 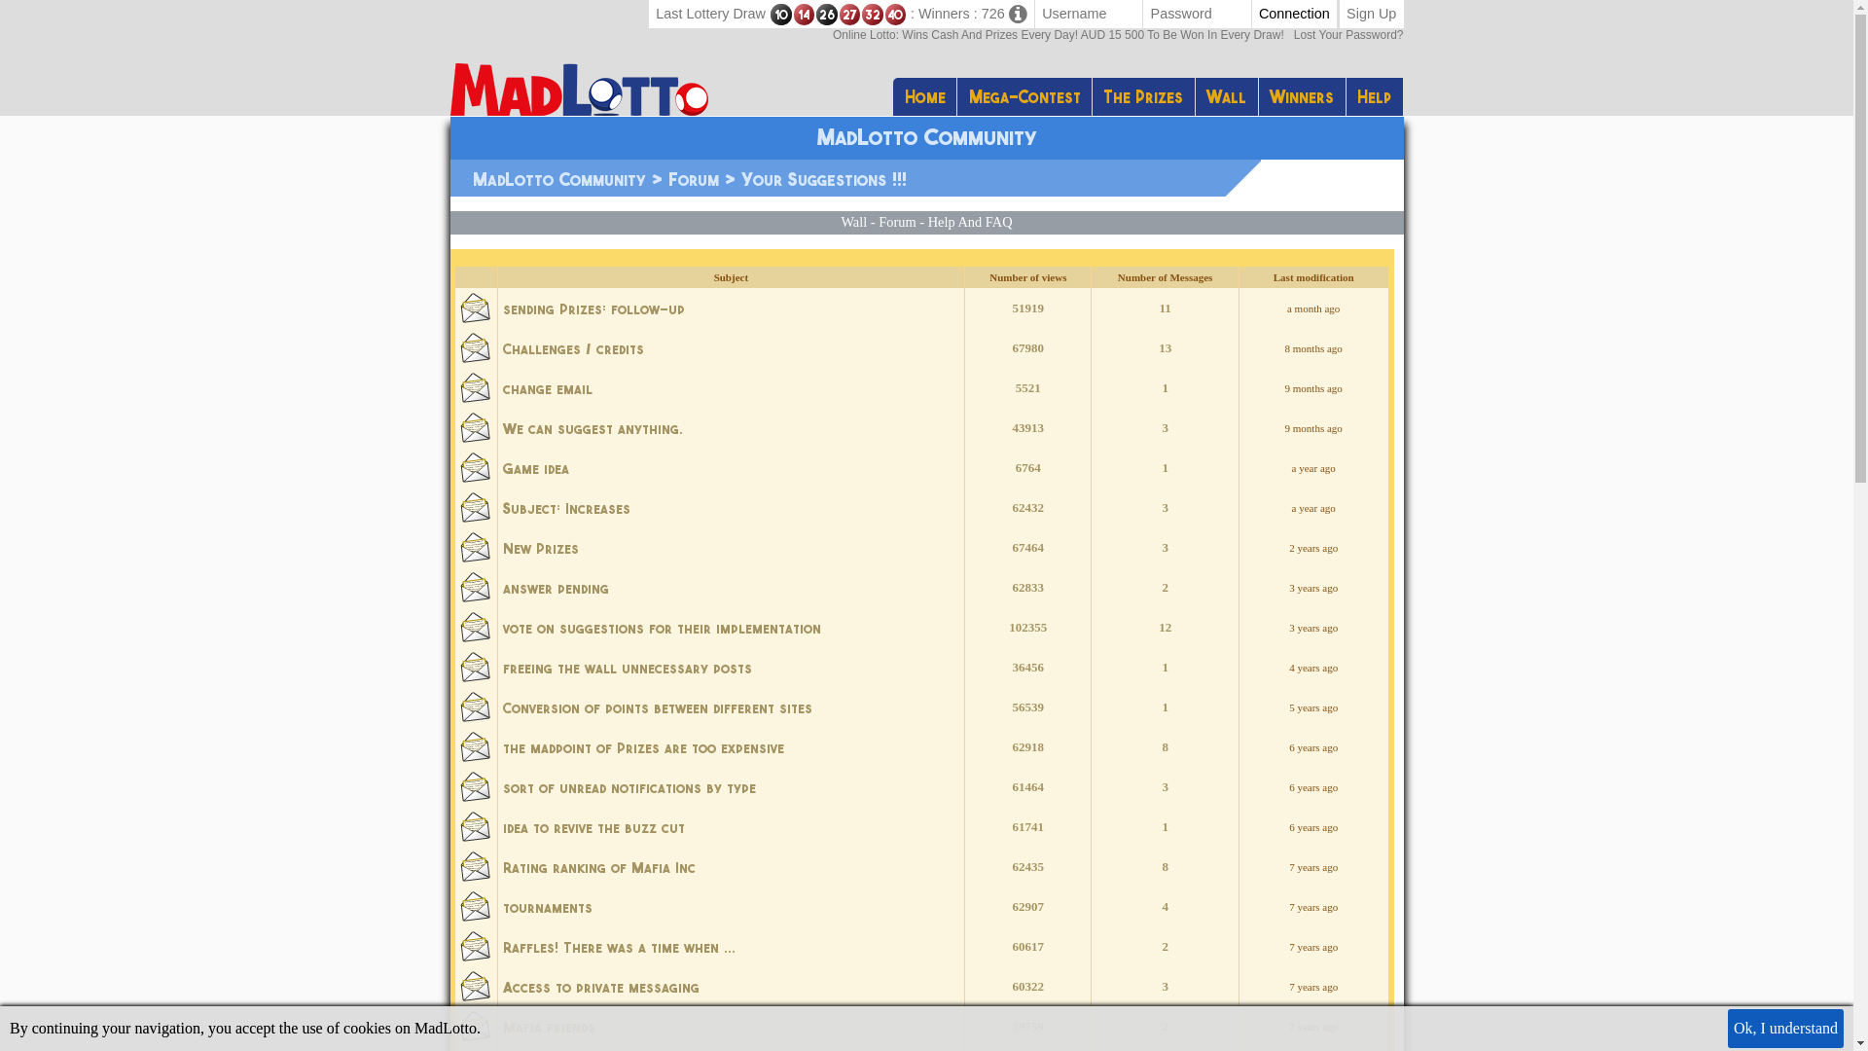 I want to click on Subject: Increases, so click(x=732, y=508).